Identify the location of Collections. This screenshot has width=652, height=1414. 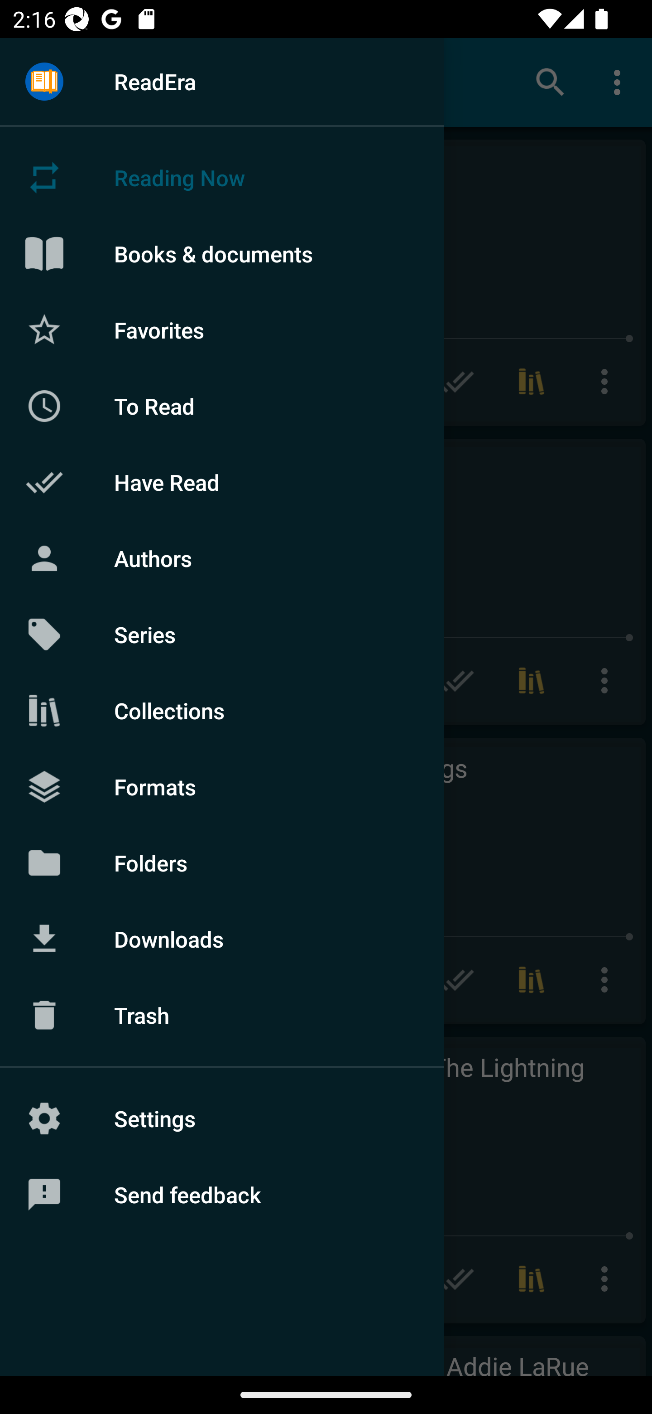
(222, 711).